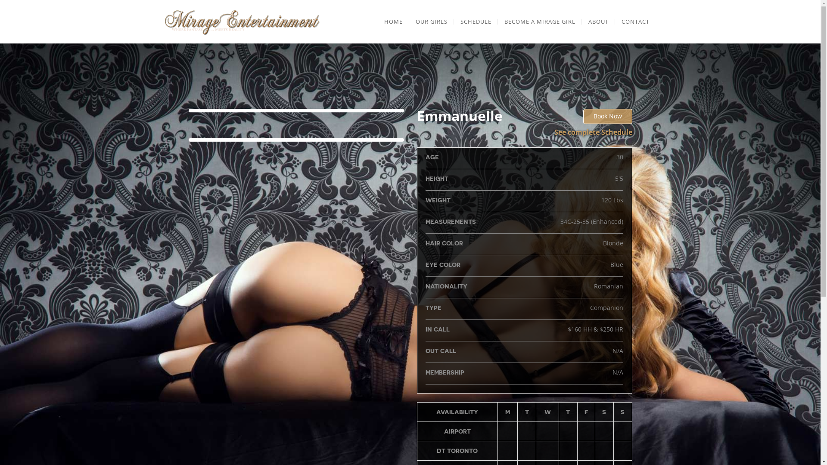 Image resolution: width=827 pixels, height=465 pixels. What do you see at coordinates (540, 22) in the screenshot?
I see `BECOME A MIRAGE GIRL` at bounding box center [540, 22].